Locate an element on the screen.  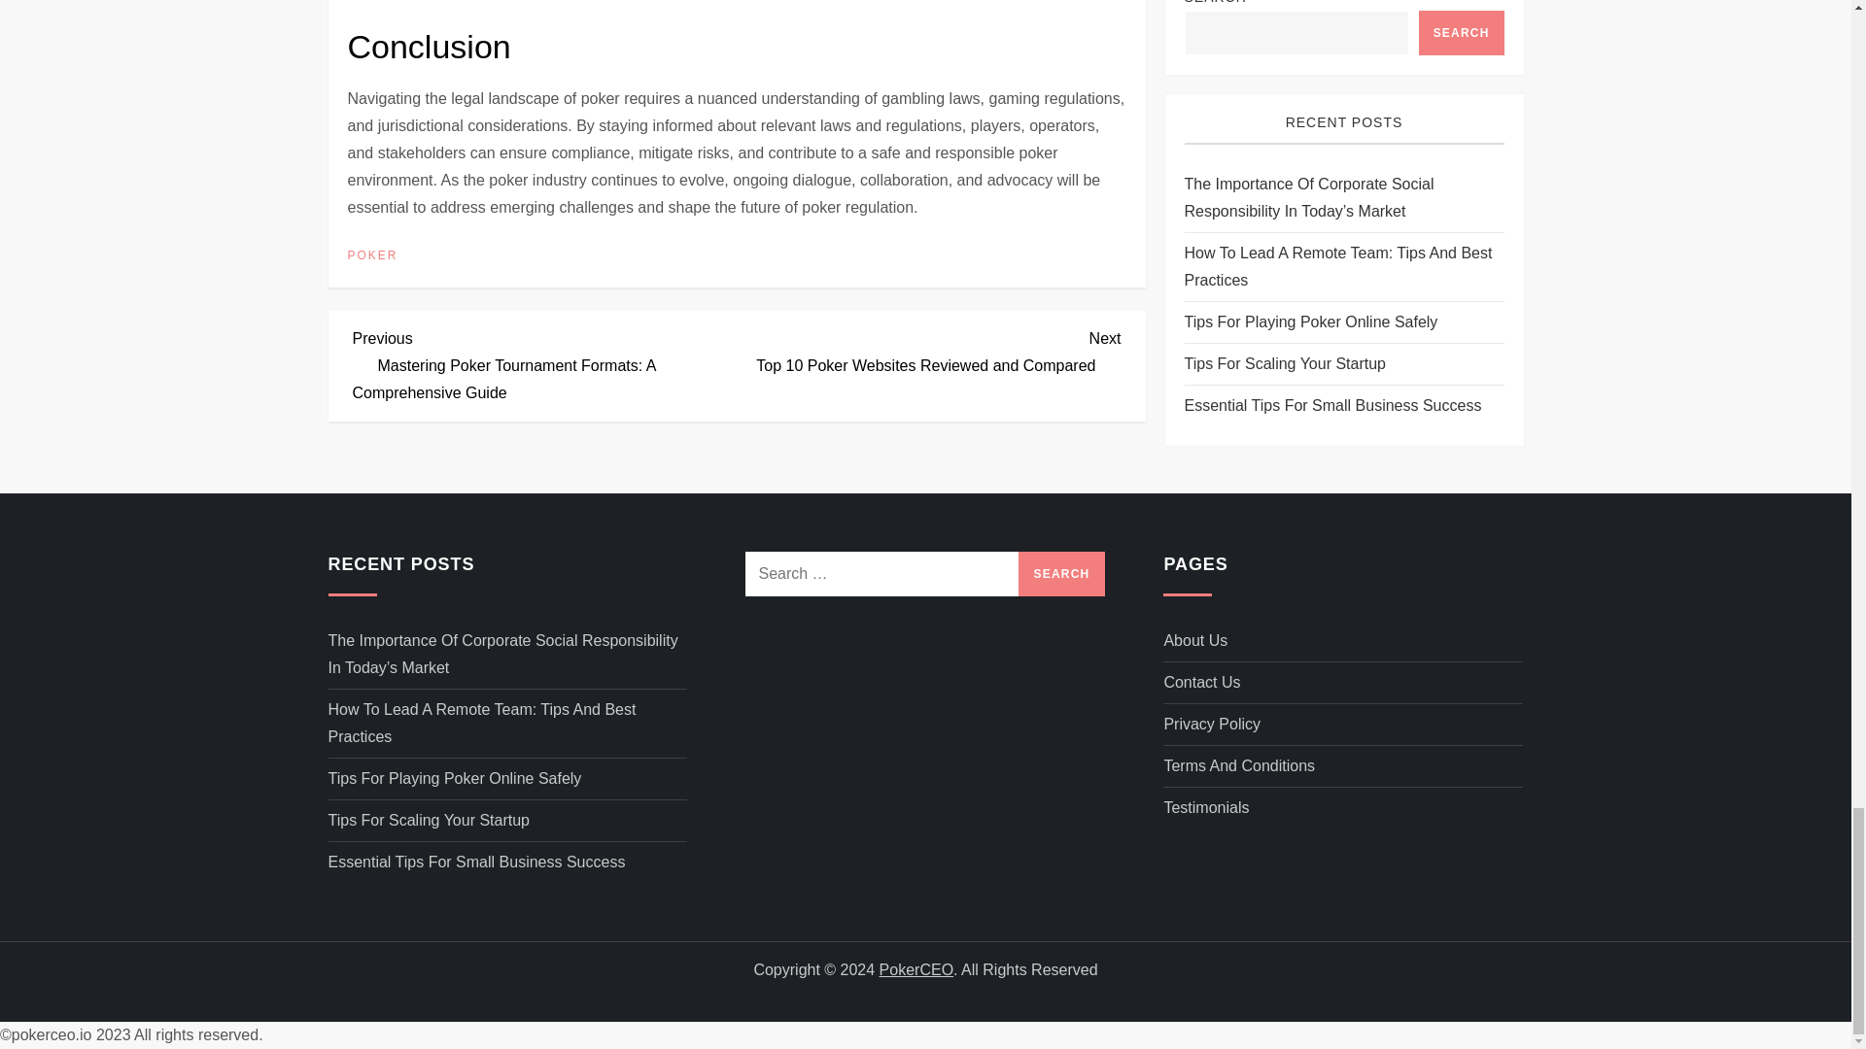
PokerCEO is located at coordinates (916, 969).